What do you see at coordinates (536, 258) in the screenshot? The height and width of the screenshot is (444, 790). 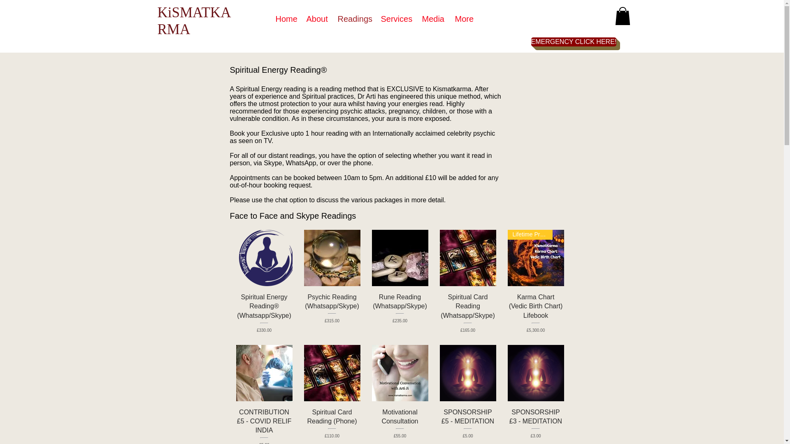 I see `Lifetime Predictions` at bounding box center [536, 258].